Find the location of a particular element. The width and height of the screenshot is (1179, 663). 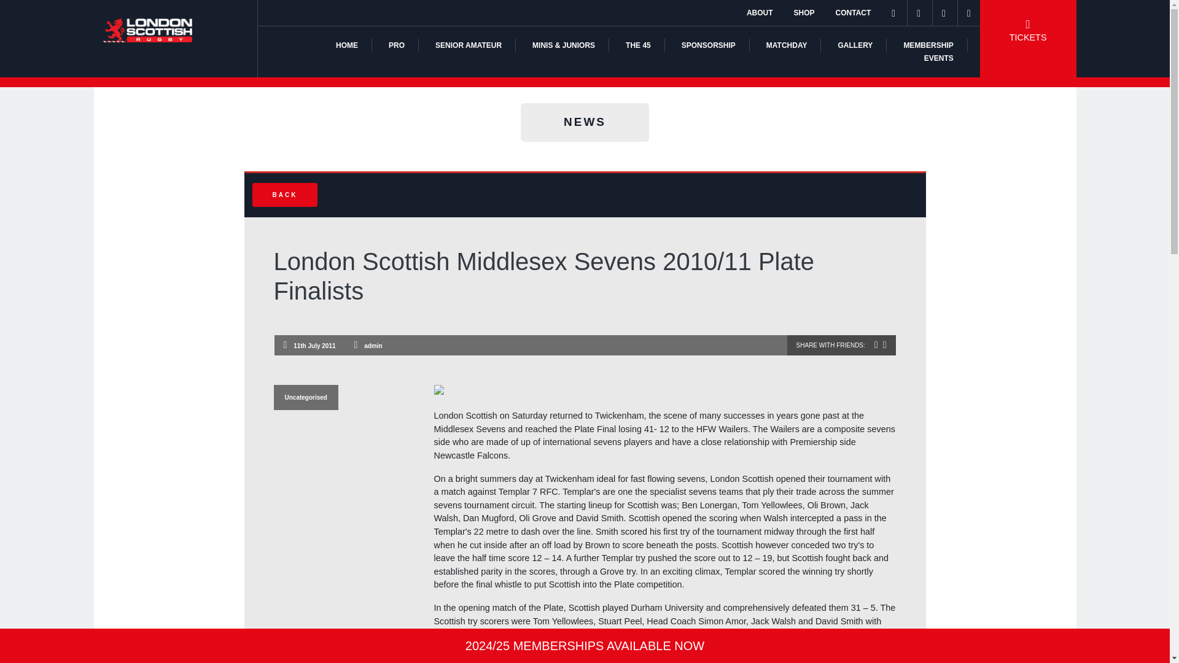

MATCHDAY is located at coordinates (787, 45).